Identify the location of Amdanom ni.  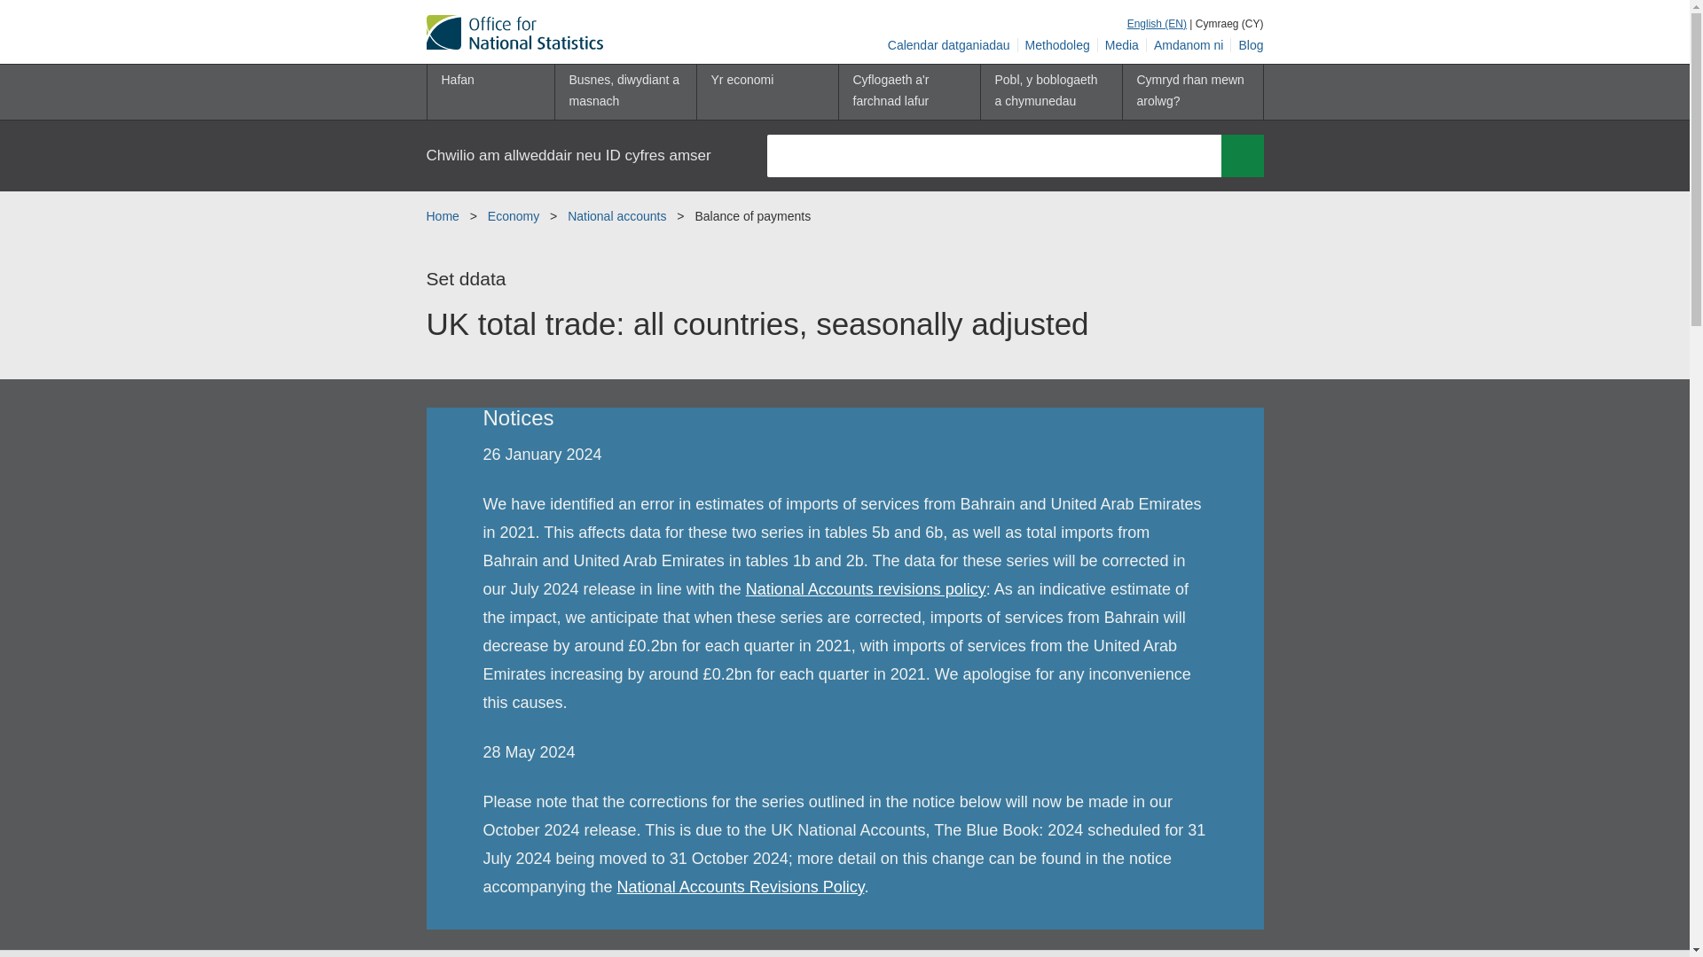
(1189, 45).